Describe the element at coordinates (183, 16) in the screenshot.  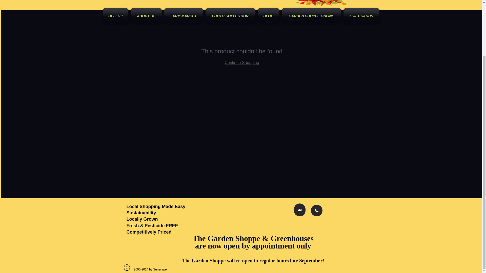
I see `FARM MARKET` at that location.